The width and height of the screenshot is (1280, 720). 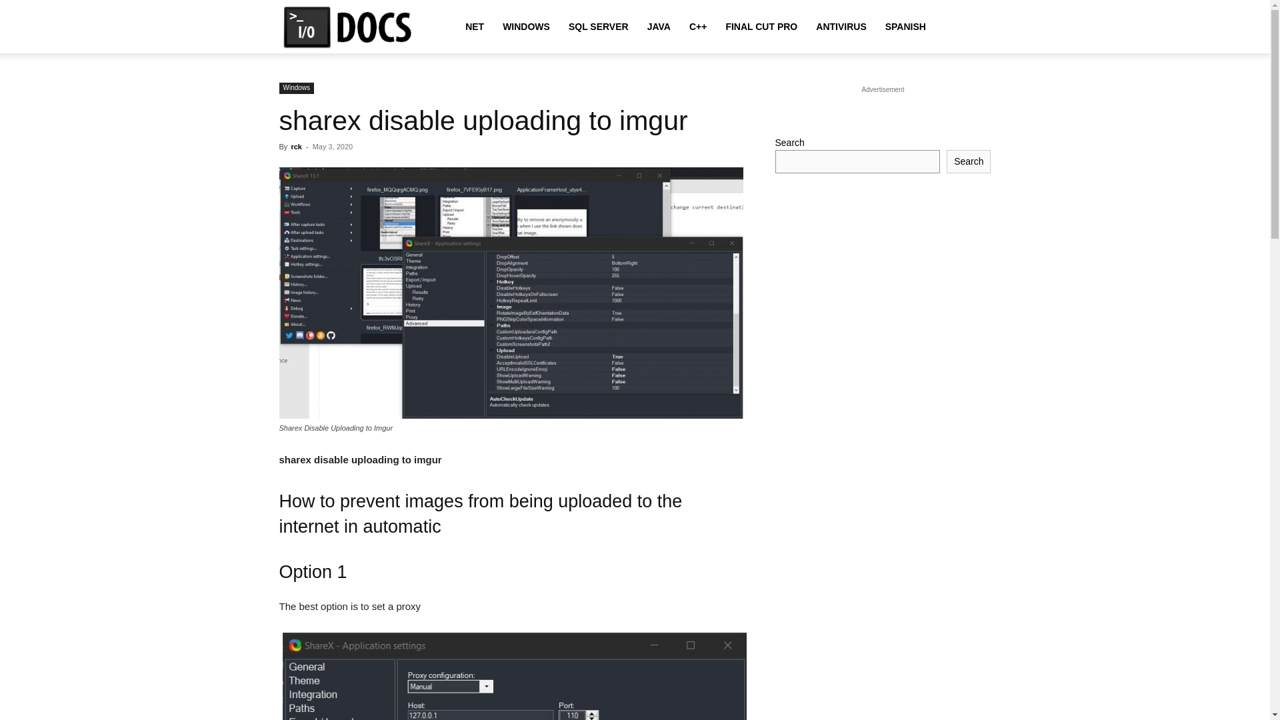 I want to click on SPANISH, so click(x=905, y=27).